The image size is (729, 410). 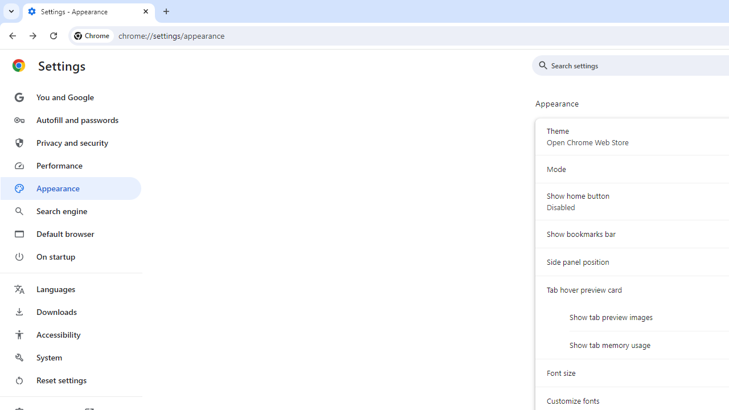 I want to click on Settings - Appearance, so click(x=89, y=11).